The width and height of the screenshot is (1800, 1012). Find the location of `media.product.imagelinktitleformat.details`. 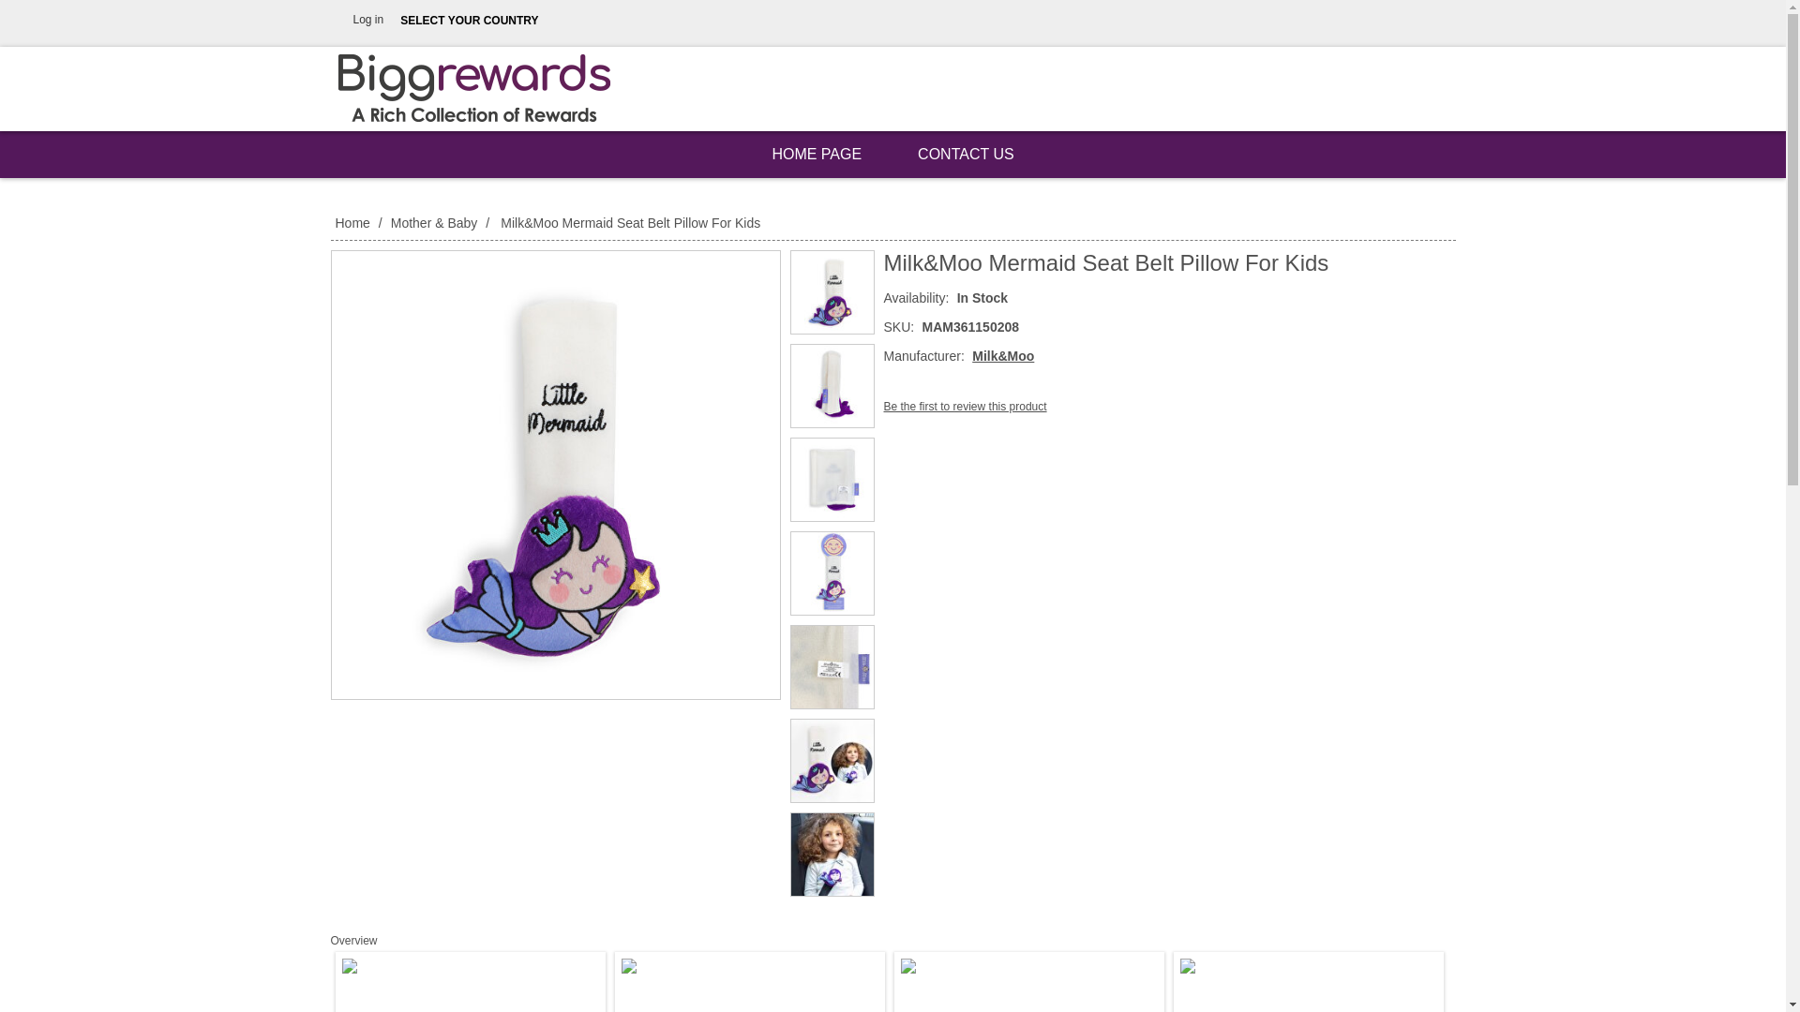

media.product.imagelinktitleformat.details is located at coordinates (832, 855).